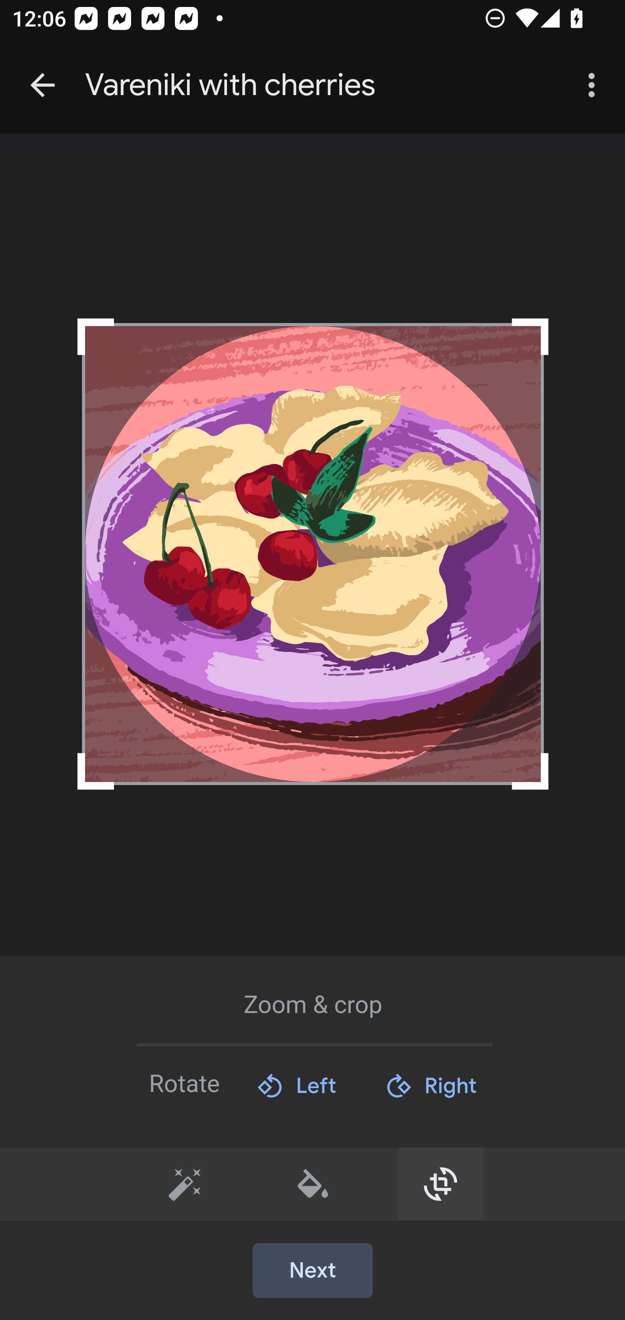  What do you see at coordinates (312, 1271) in the screenshot?
I see `Next` at bounding box center [312, 1271].